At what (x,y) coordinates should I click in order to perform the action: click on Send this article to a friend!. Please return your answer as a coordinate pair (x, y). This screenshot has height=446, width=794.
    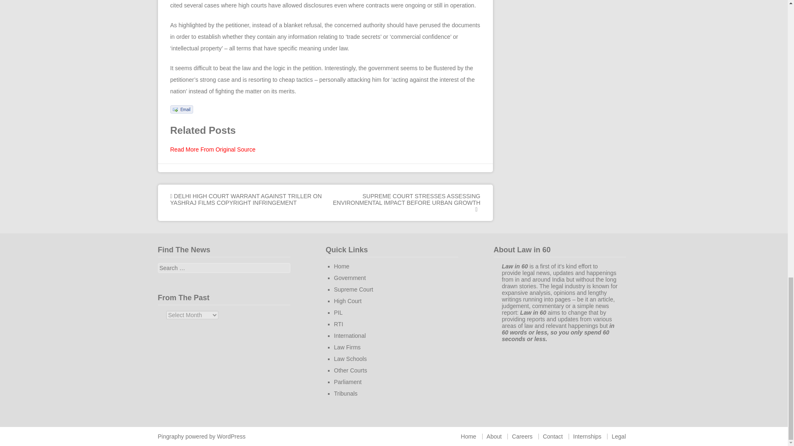
    Looking at the image, I should click on (182, 111).